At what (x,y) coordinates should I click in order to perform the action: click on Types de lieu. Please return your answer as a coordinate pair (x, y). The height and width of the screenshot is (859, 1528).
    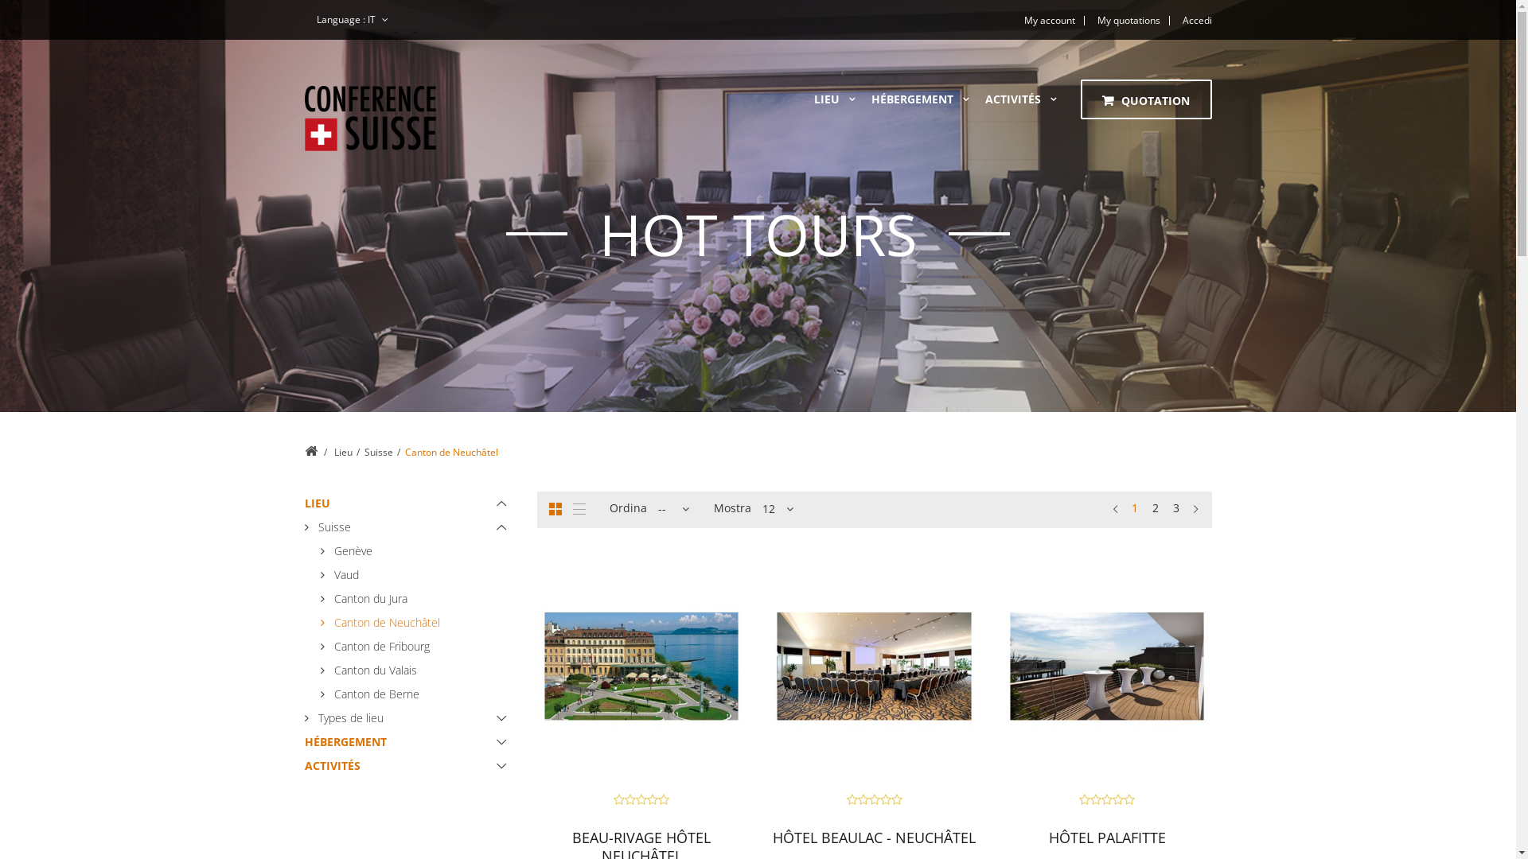
    Looking at the image, I should click on (409, 718).